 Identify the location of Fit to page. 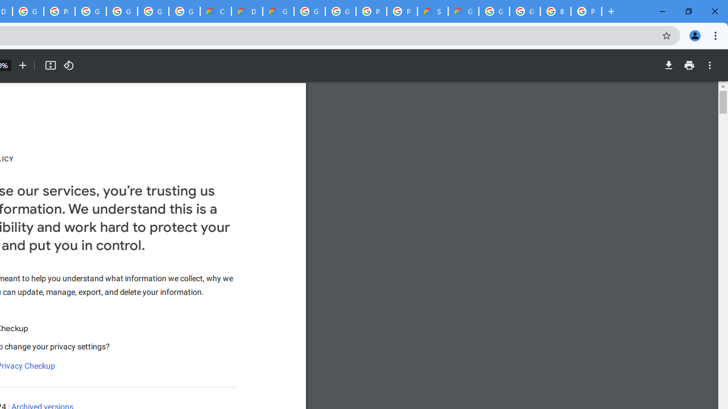
(50, 65).